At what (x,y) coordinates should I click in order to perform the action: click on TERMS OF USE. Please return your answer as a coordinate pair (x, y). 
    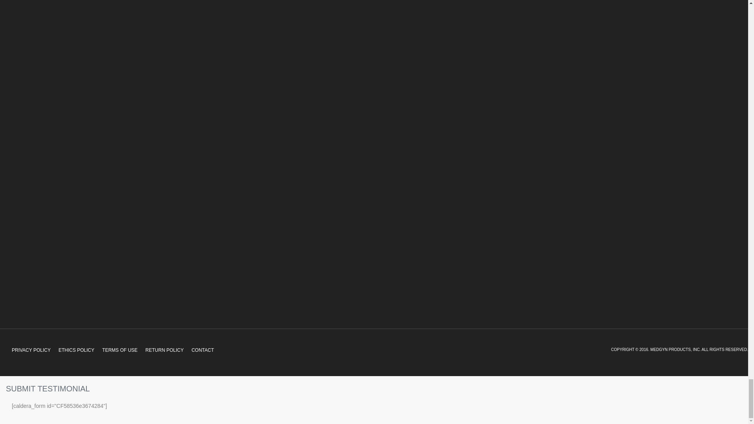
    Looking at the image, I should click on (119, 350).